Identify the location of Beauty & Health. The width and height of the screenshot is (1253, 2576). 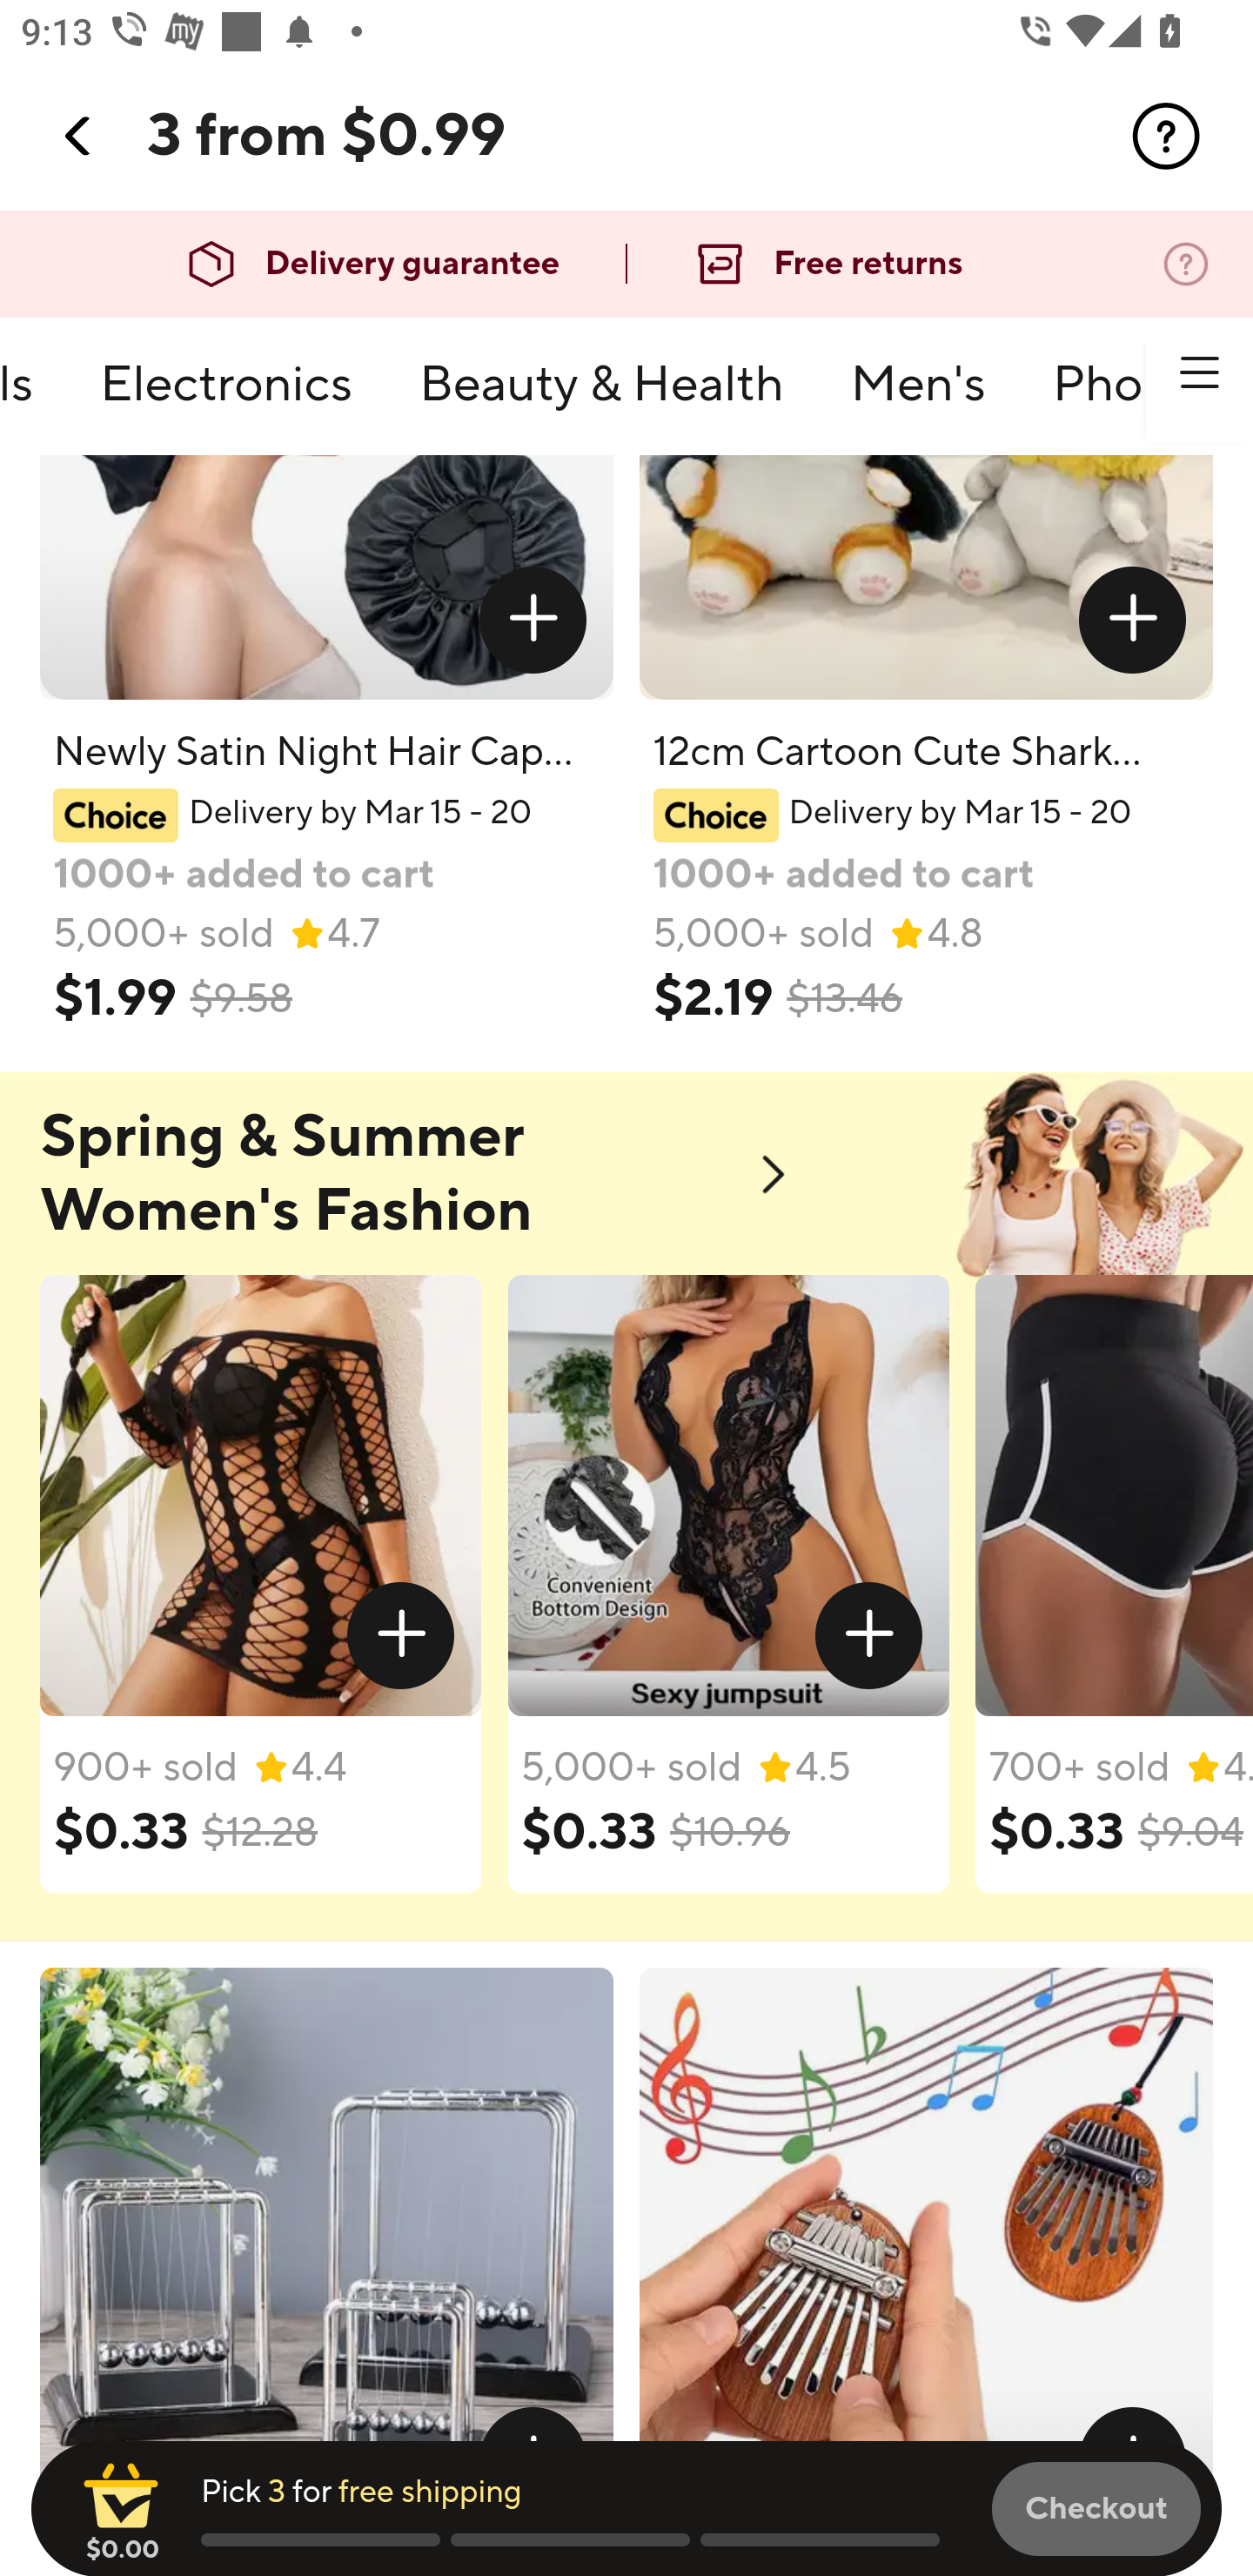
(600, 398).